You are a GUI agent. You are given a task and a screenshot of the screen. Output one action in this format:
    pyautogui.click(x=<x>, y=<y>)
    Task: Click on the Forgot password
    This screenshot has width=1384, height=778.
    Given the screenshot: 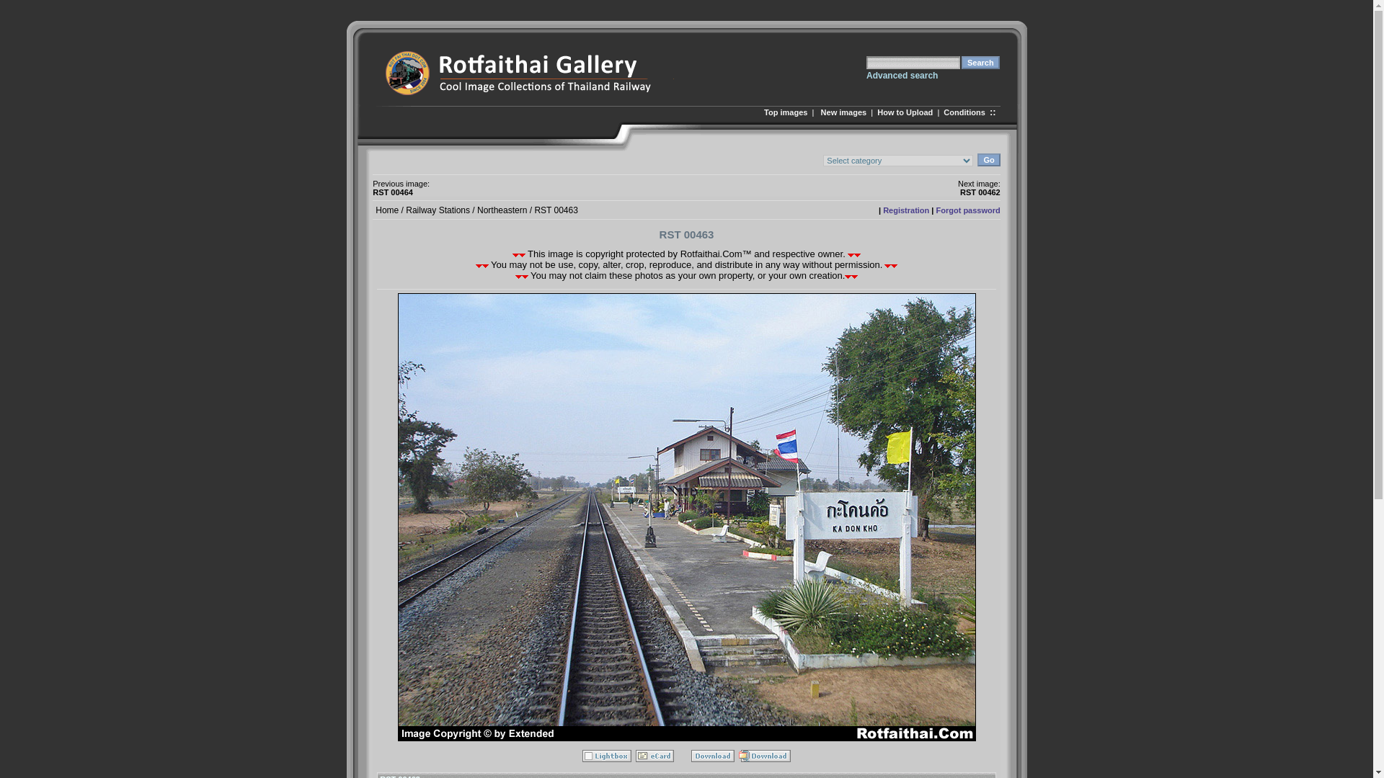 What is the action you would take?
    pyautogui.click(x=969, y=210)
    